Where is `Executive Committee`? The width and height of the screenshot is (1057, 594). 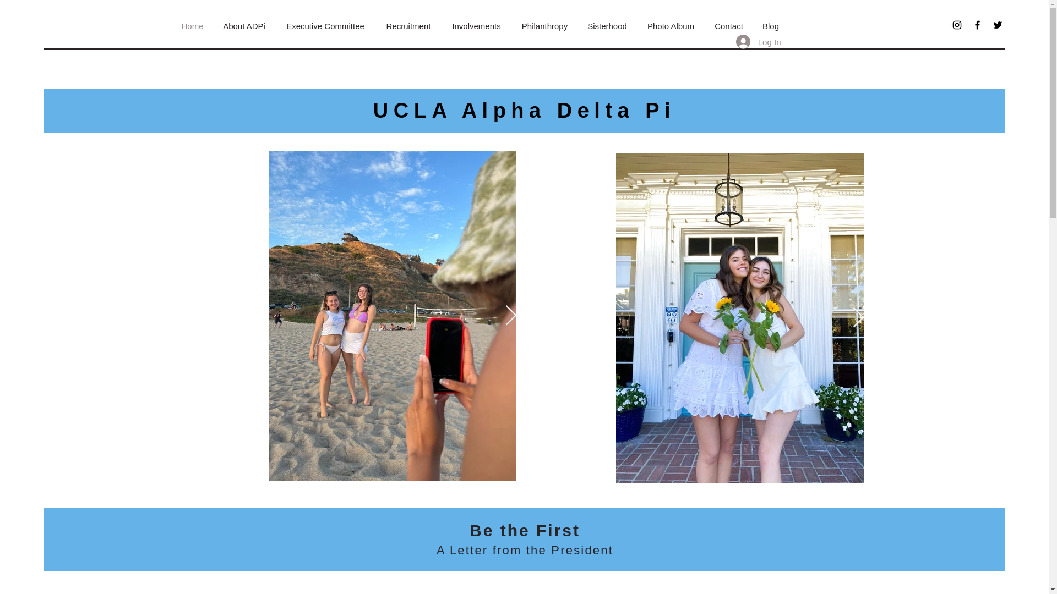
Executive Committee is located at coordinates (325, 26).